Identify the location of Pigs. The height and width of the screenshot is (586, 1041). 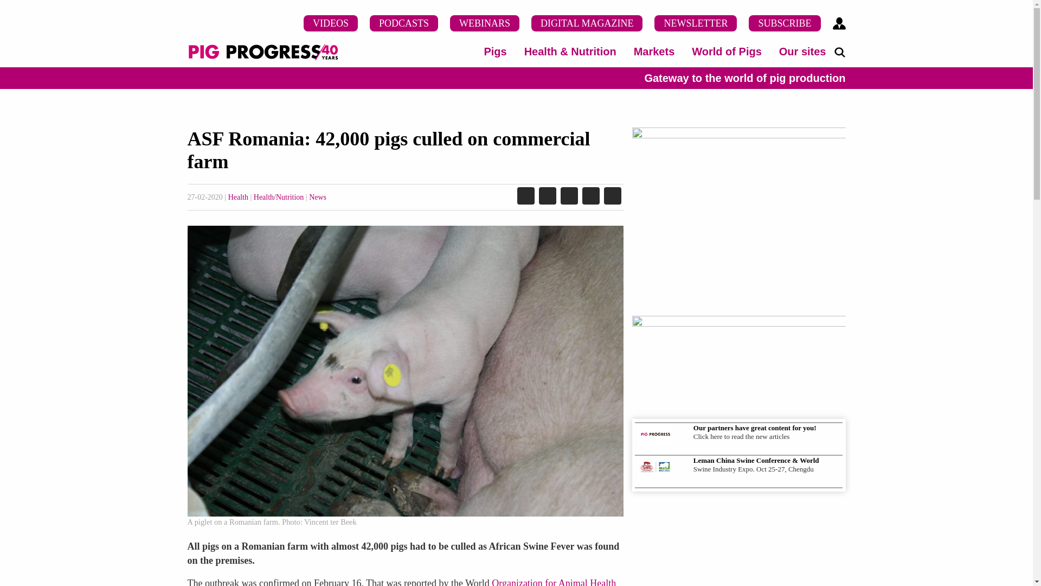
(494, 51).